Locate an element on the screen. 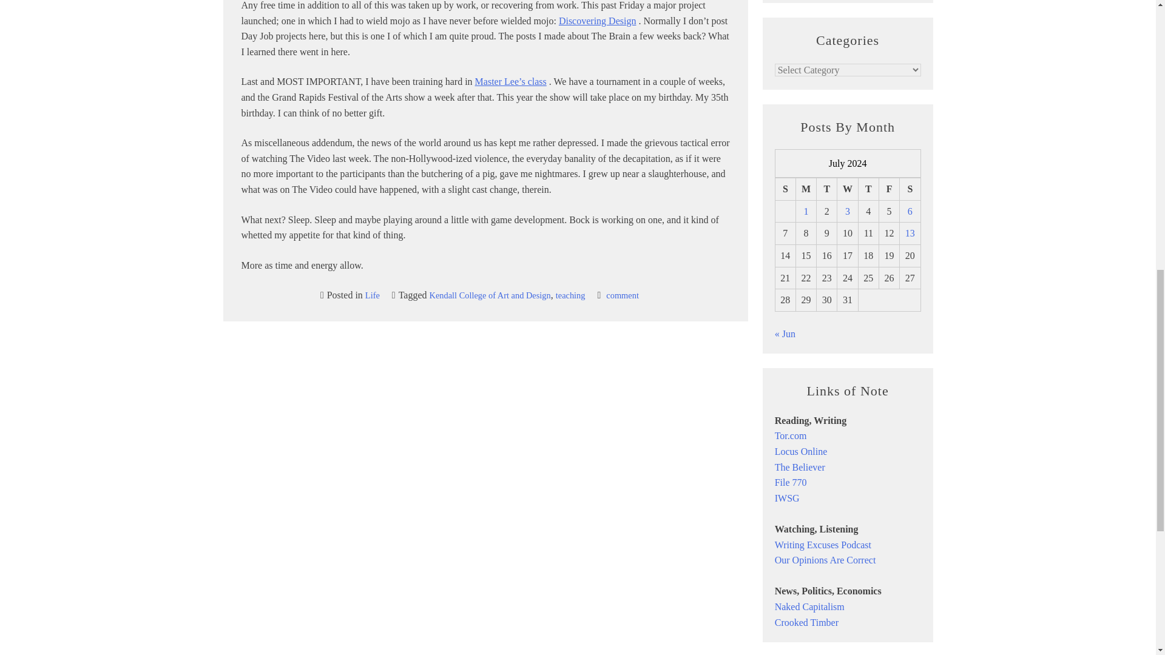  Friday is located at coordinates (888, 189).